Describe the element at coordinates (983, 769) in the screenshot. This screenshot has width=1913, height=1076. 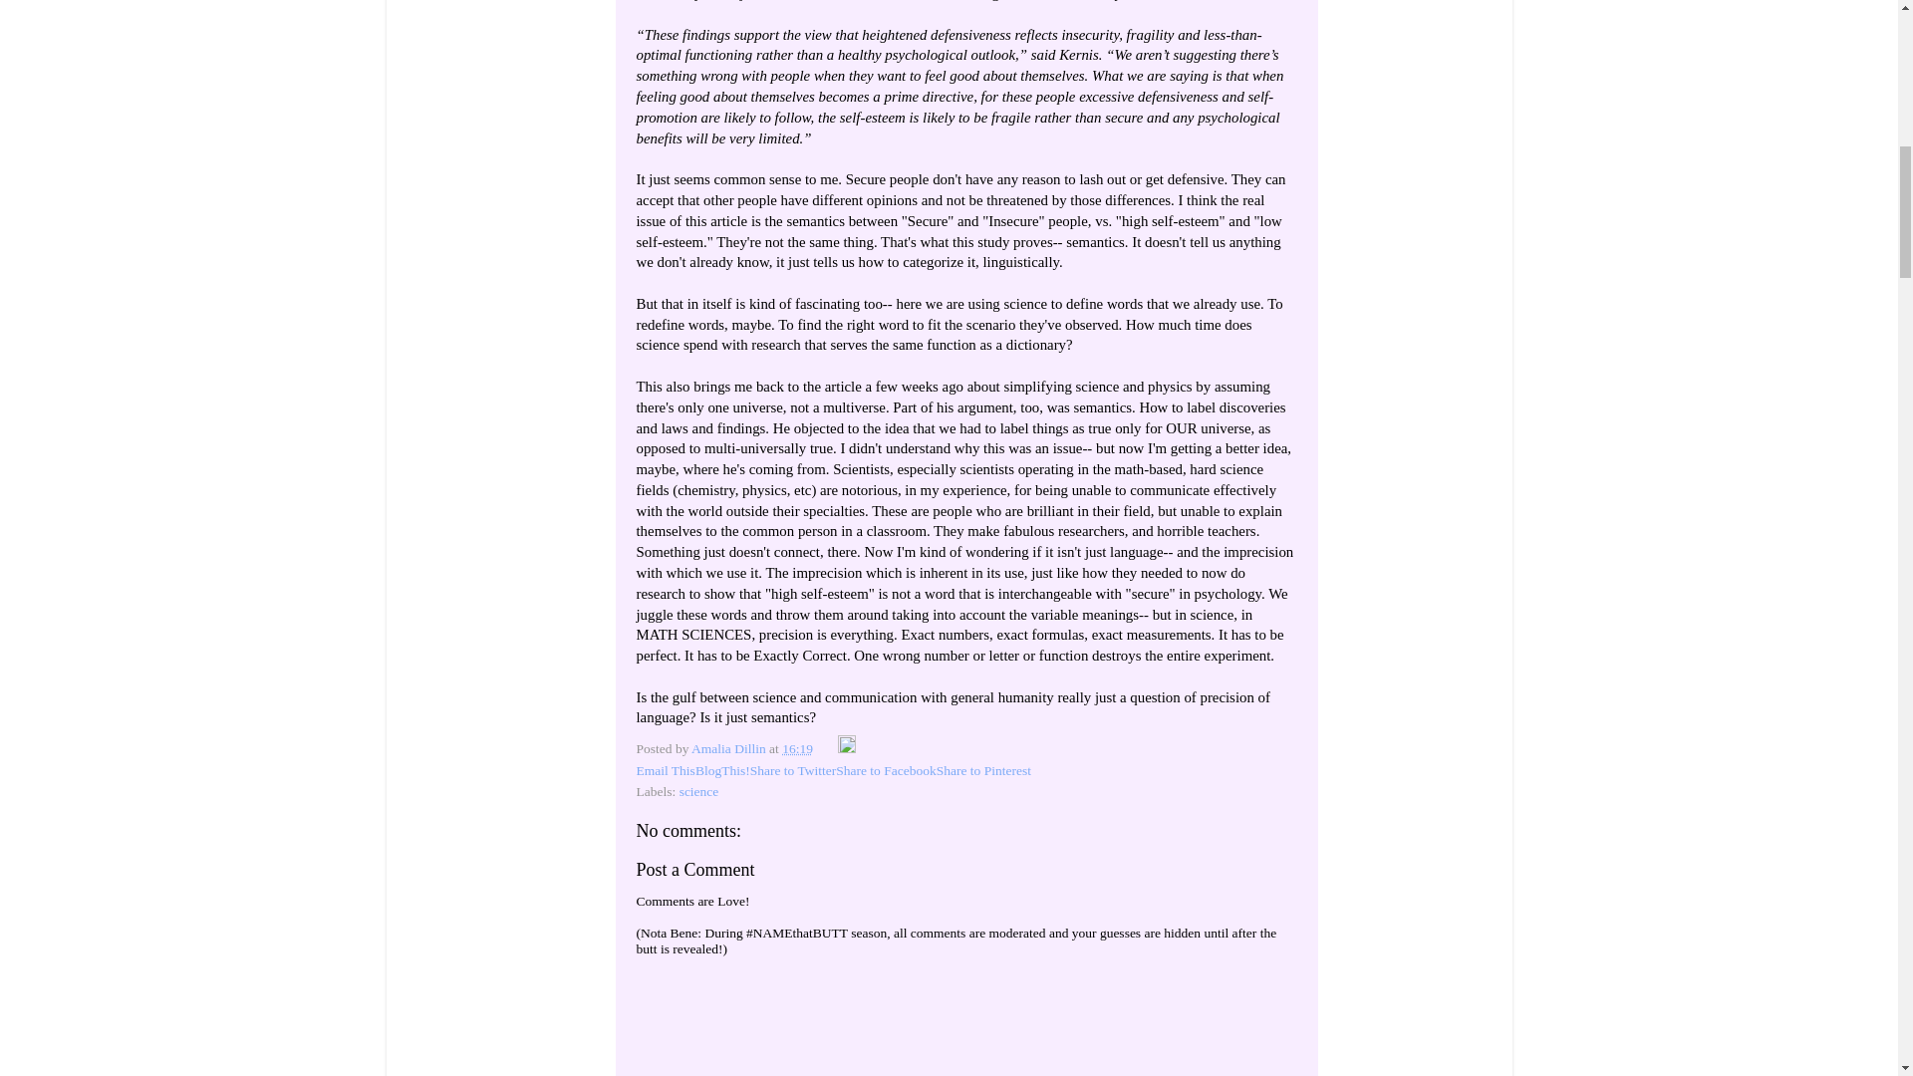
I see `Share to Pinterest` at that location.